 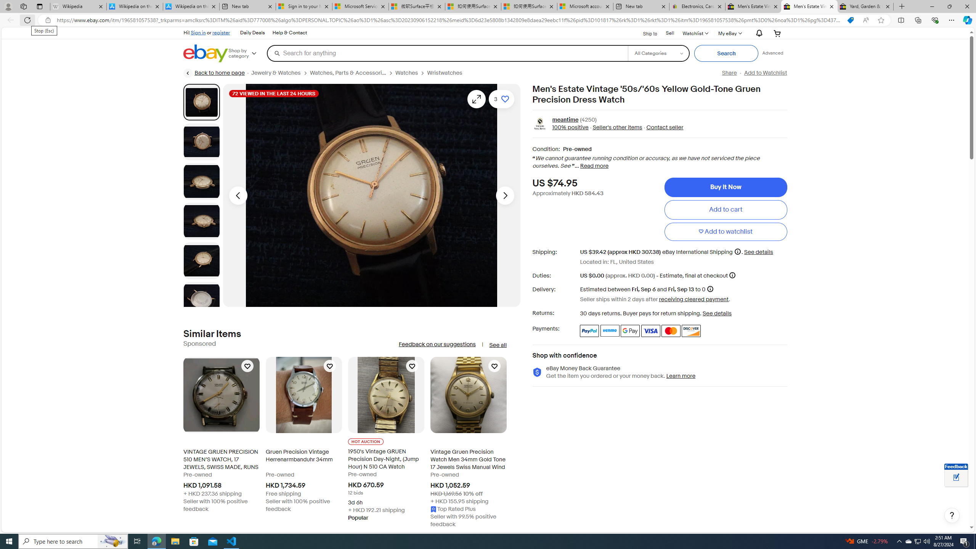 I want to click on meantime, so click(x=565, y=120).